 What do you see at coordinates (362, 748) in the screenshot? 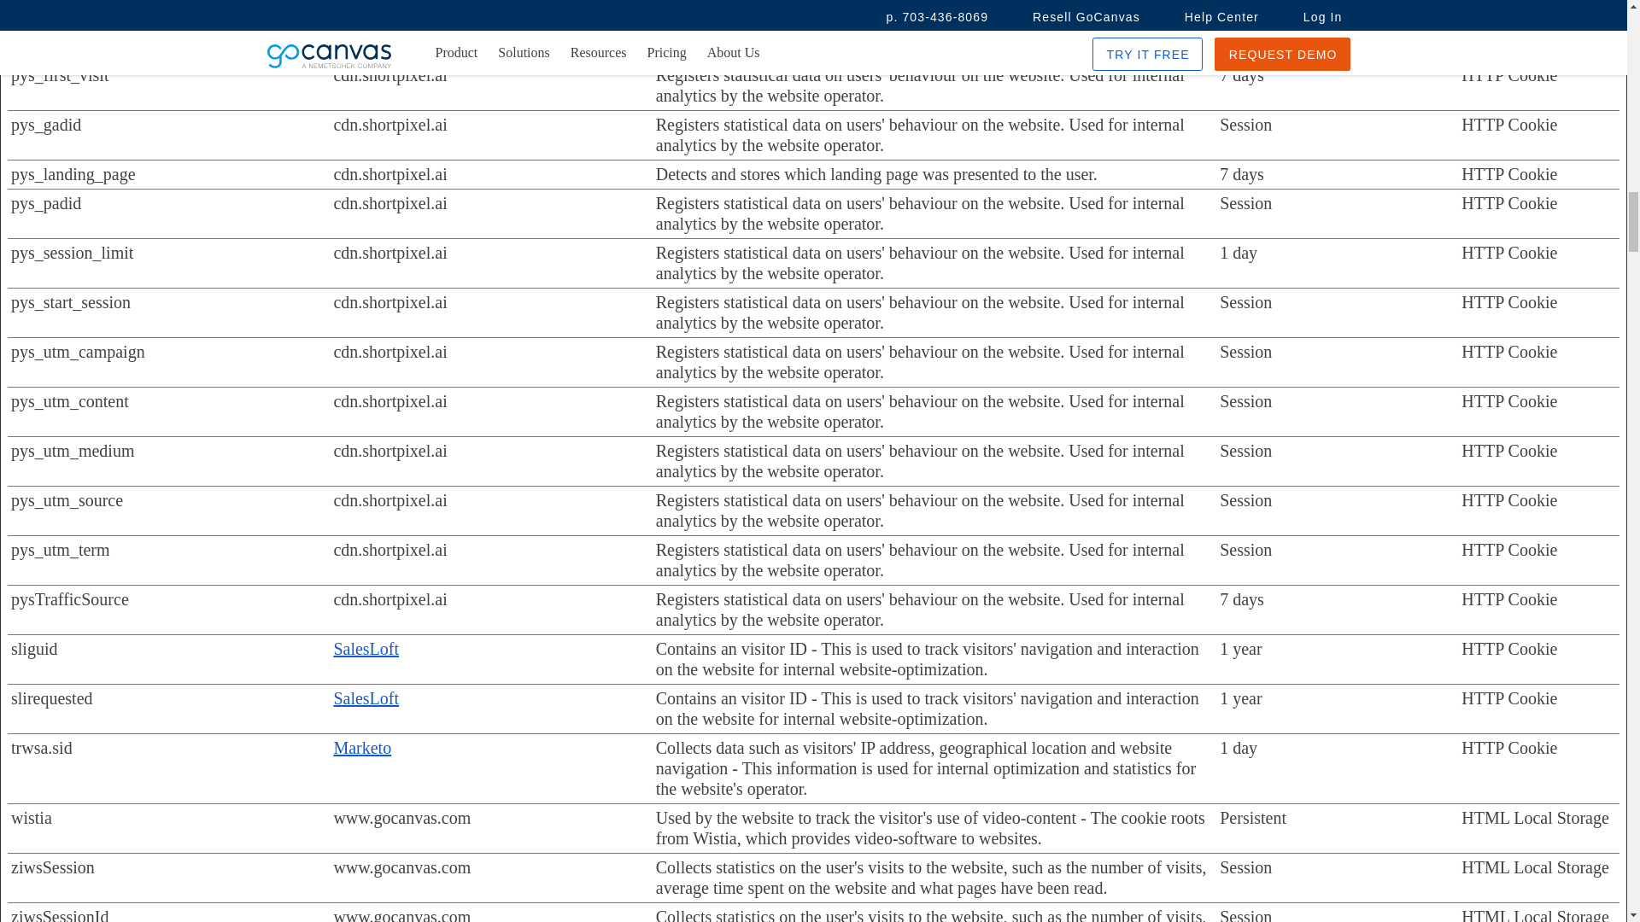
I see `Marketo` at bounding box center [362, 748].